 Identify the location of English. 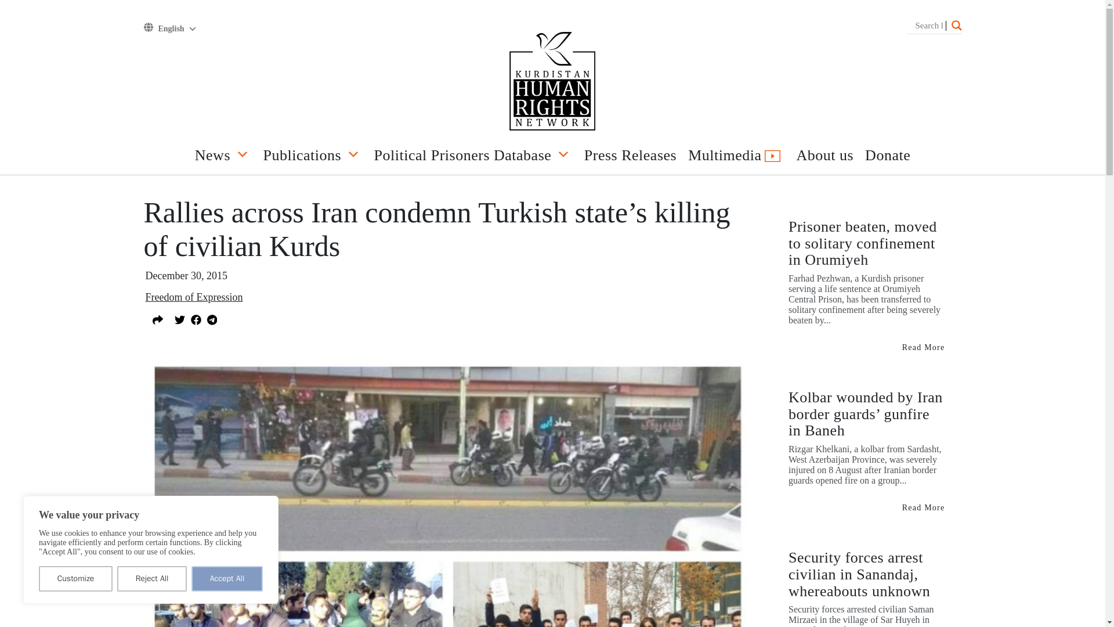
(177, 29).